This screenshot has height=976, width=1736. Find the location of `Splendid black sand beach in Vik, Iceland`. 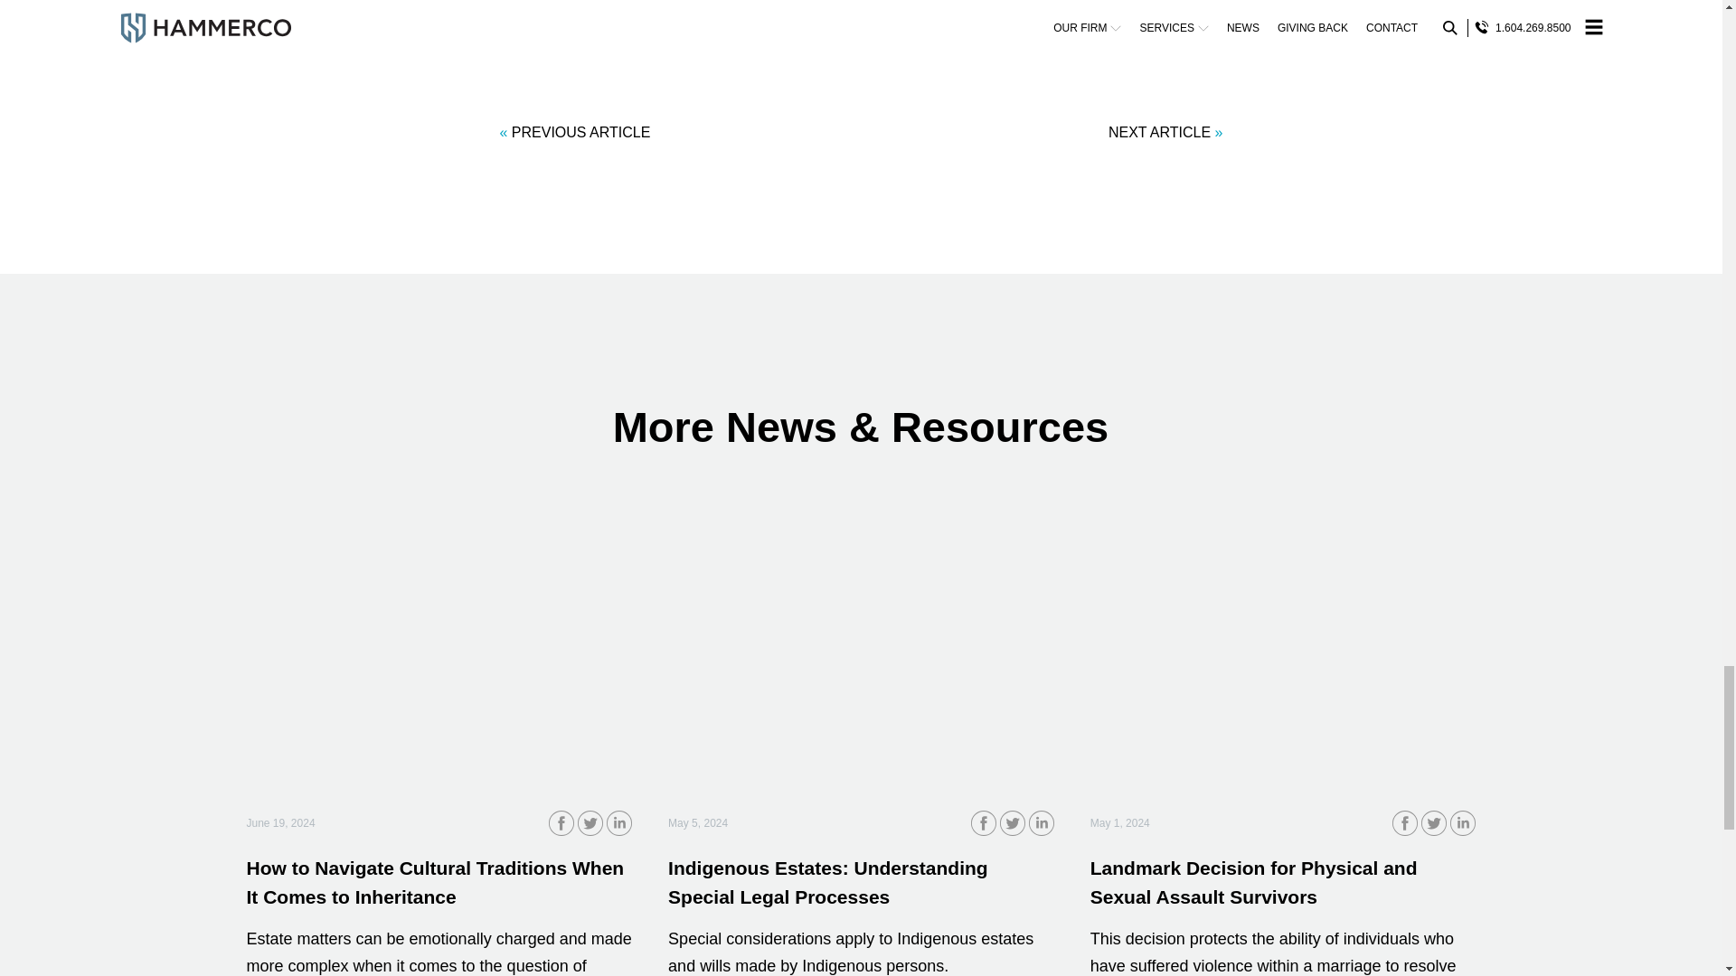

Splendid black sand beach in Vik, Iceland is located at coordinates (1283, 655).